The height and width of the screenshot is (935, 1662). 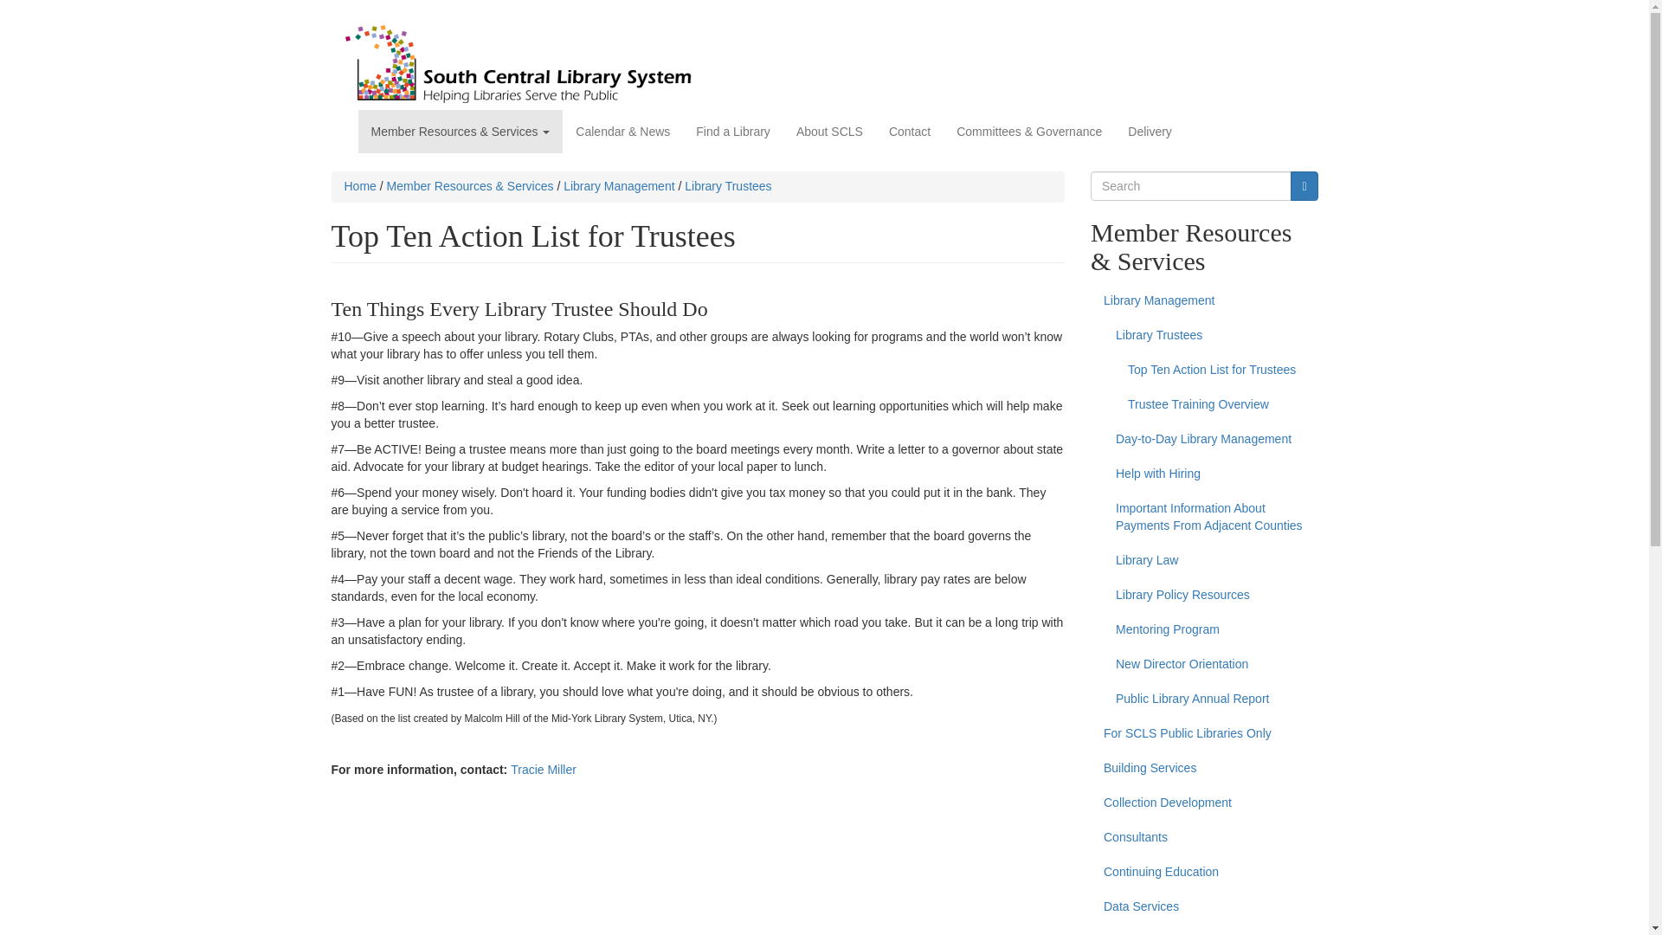 What do you see at coordinates (1190, 185) in the screenshot?
I see `Enter the terms you wish to search for.` at bounding box center [1190, 185].